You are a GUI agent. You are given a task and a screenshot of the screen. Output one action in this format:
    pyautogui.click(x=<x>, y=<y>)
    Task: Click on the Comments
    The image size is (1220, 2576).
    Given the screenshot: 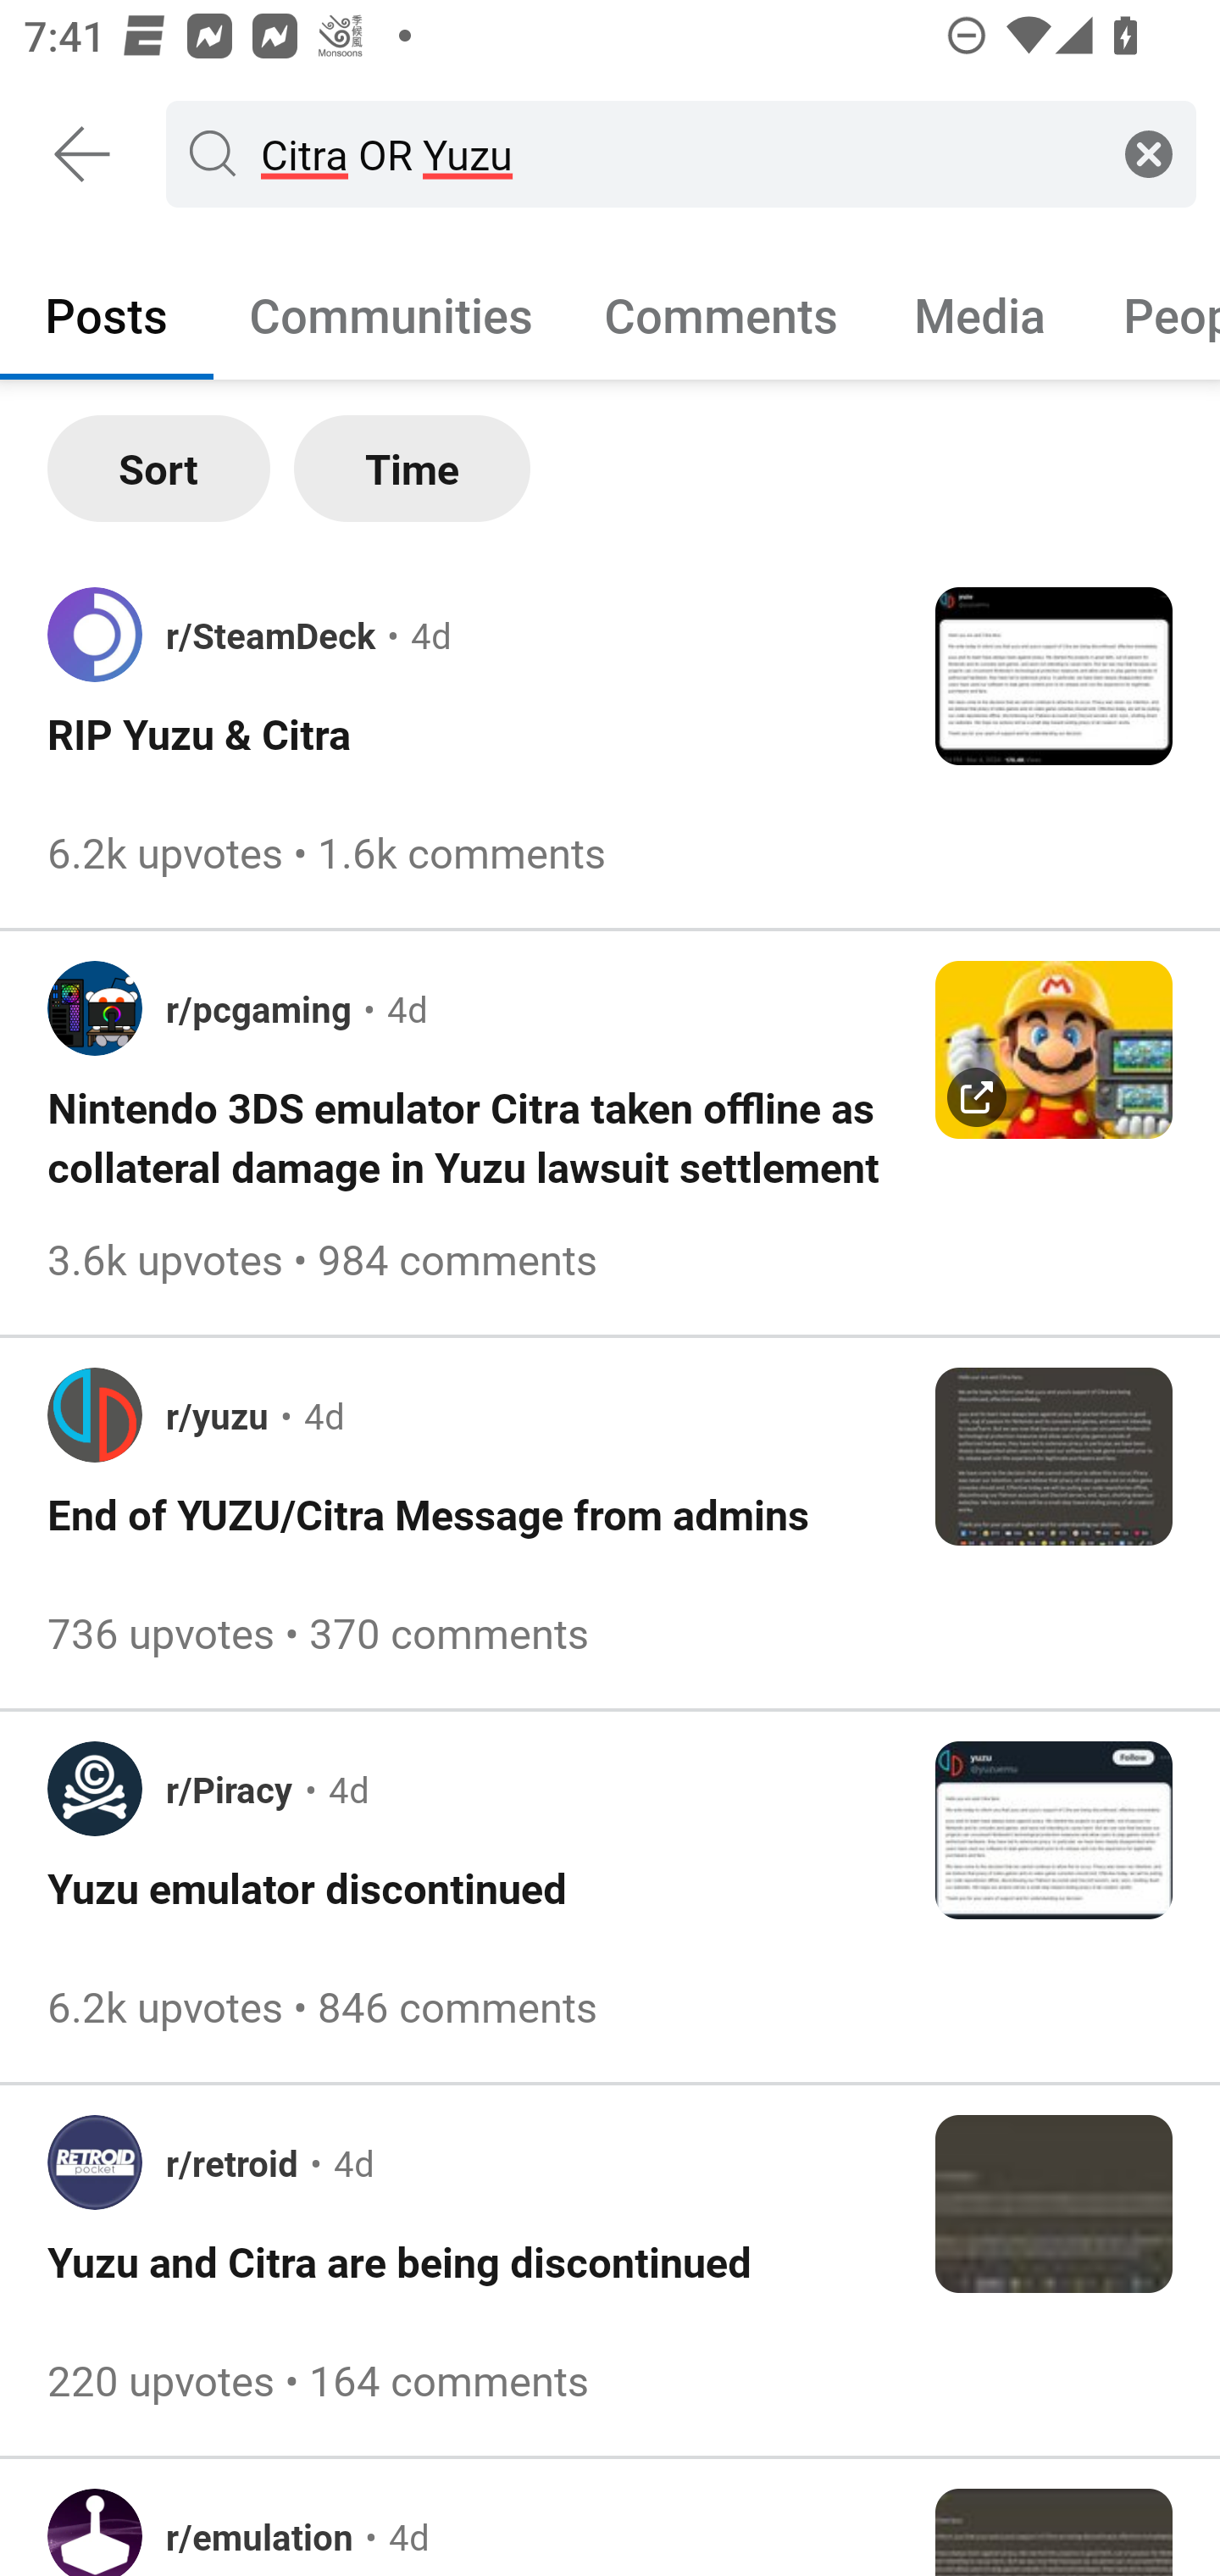 What is the action you would take?
    pyautogui.click(x=721, y=314)
    